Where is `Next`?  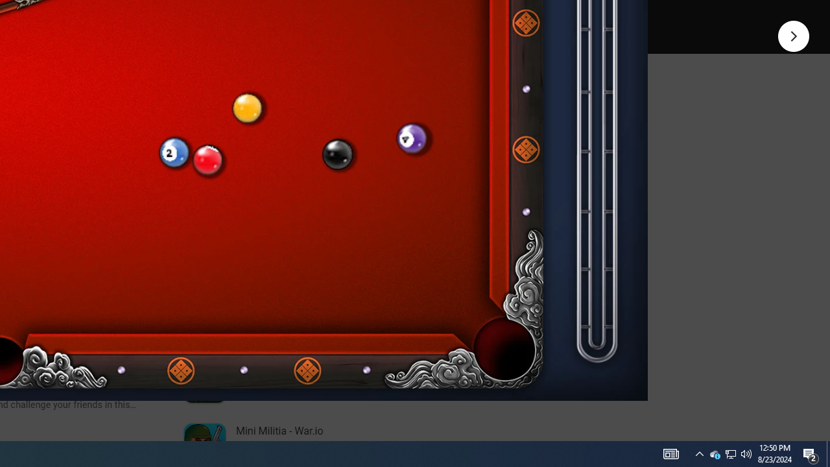 Next is located at coordinates (794, 35).